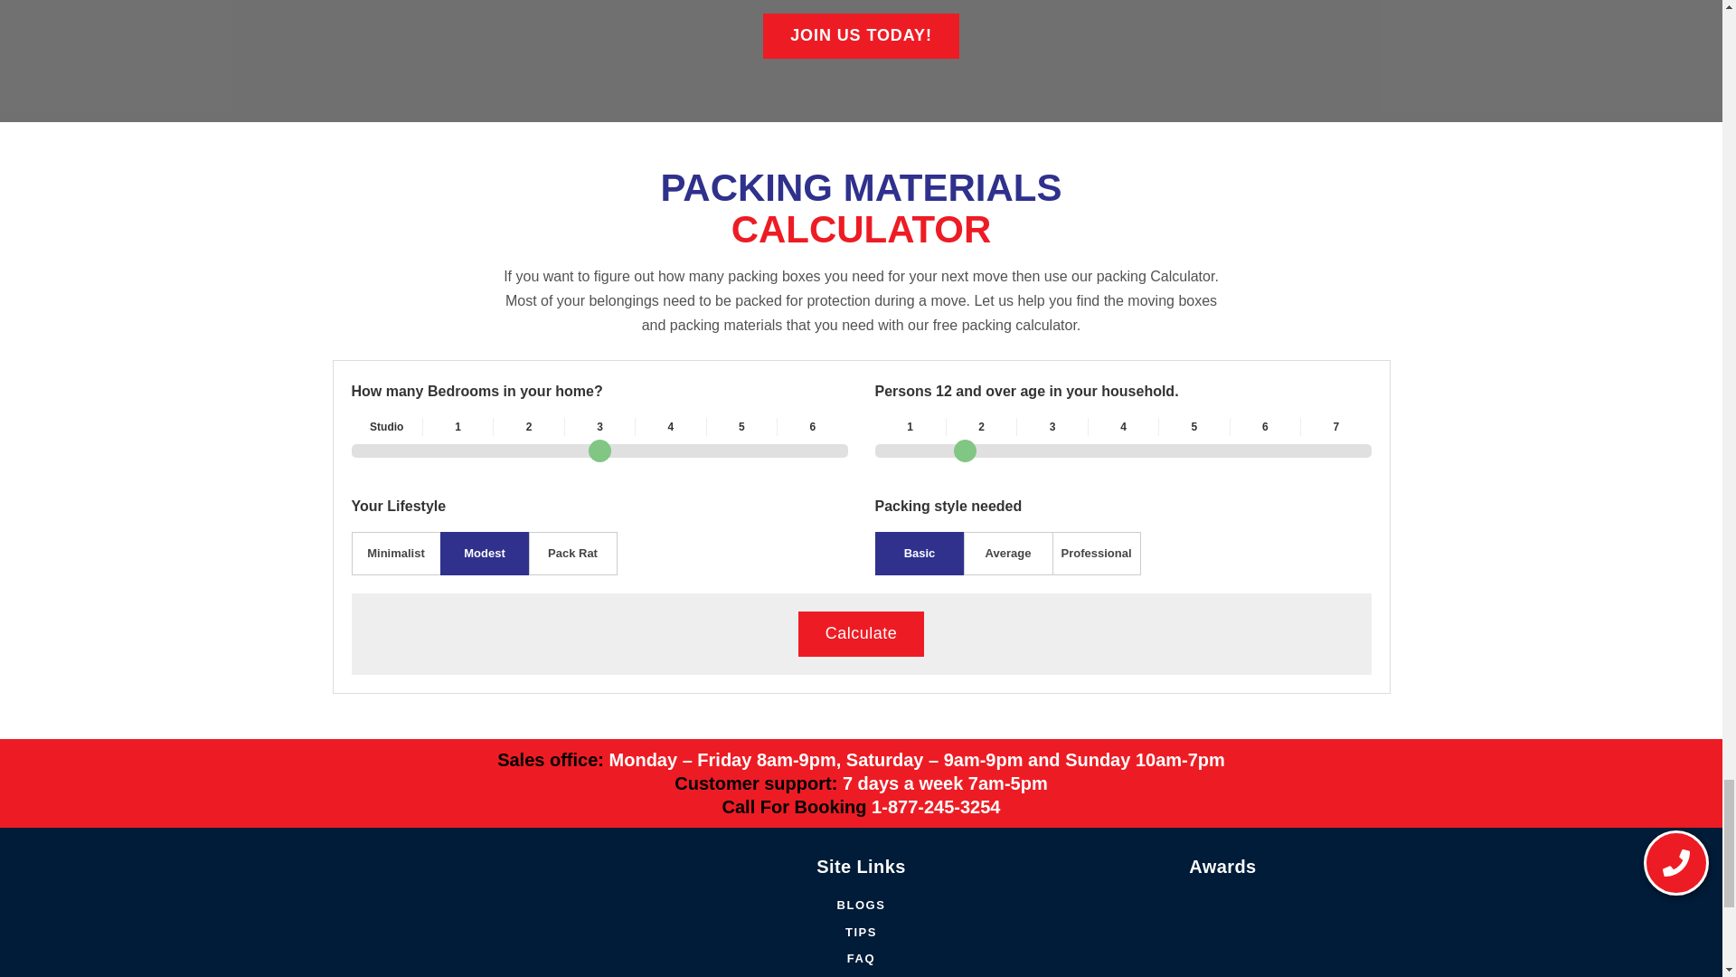 The height and width of the screenshot is (977, 1736). What do you see at coordinates (862, 633) in the screenshot?
I see `Calculate` at bounding box center [862, 633].